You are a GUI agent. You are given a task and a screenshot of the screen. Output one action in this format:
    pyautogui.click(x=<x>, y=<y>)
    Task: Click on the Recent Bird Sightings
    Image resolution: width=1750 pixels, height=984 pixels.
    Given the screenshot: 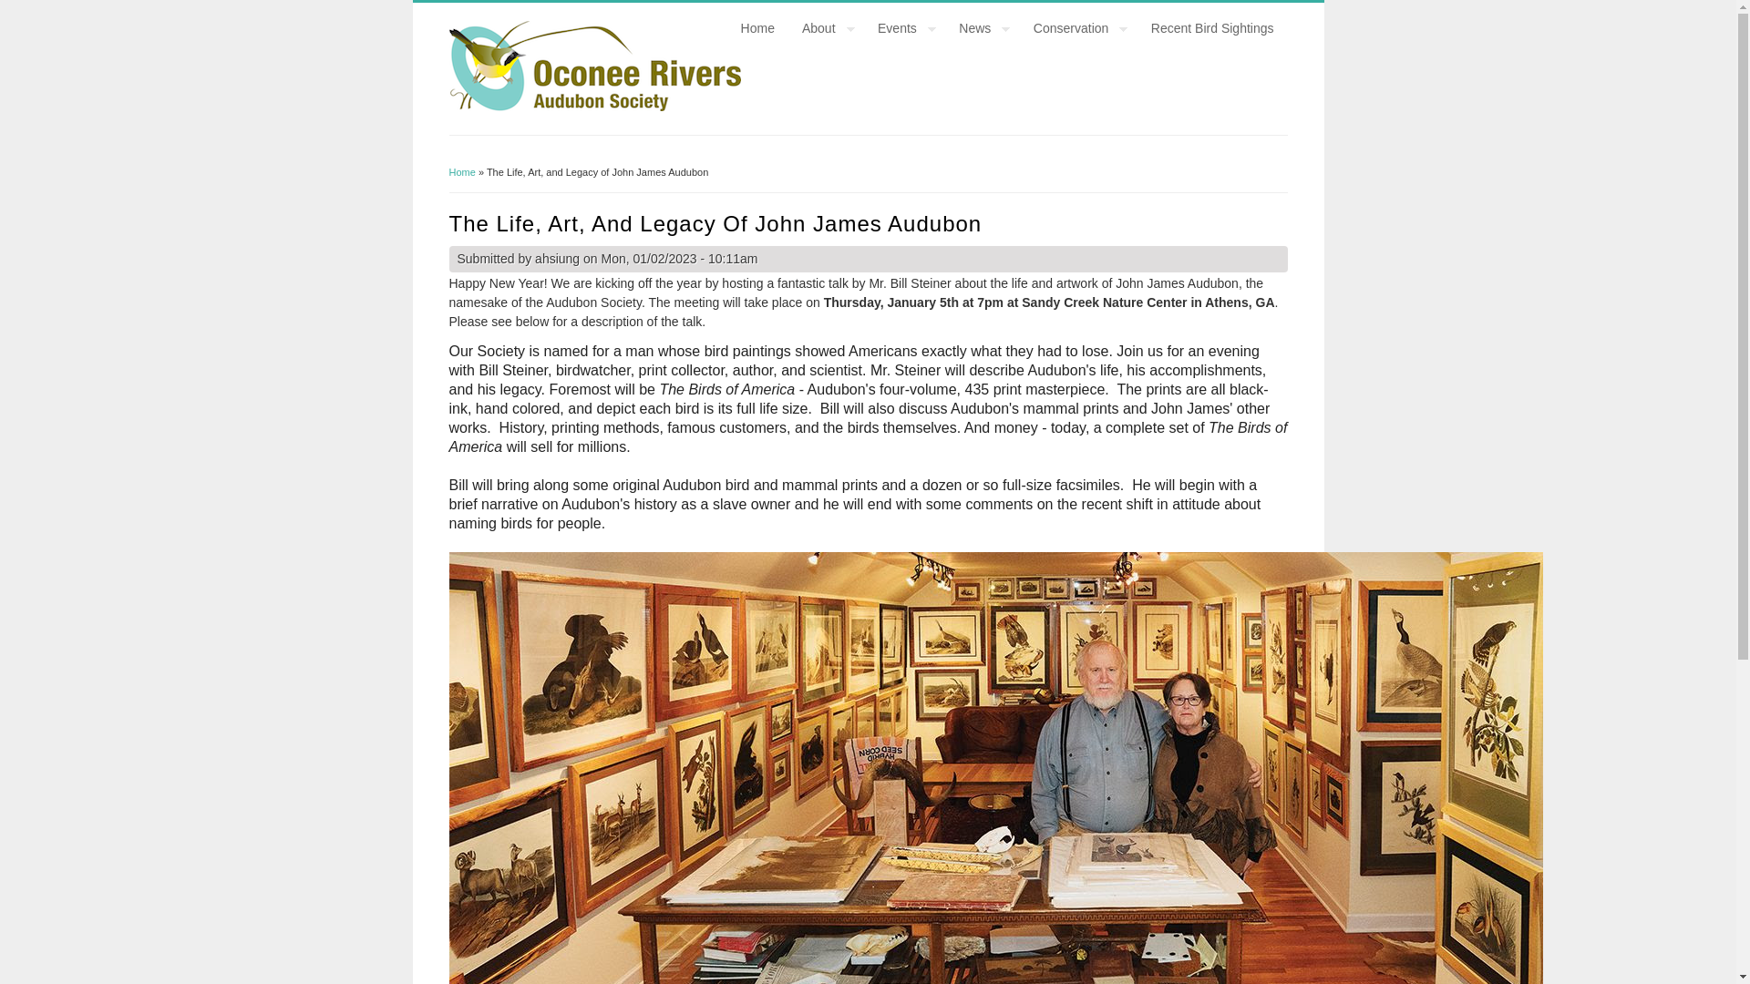 What is the action you would take?
    pyautogui.click(x=1212, y=28)
    